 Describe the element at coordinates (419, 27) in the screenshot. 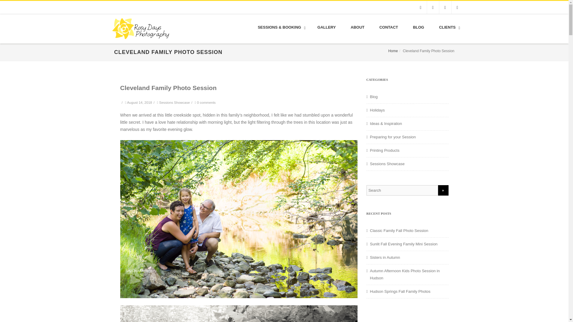

I see `BLOG` at that location.